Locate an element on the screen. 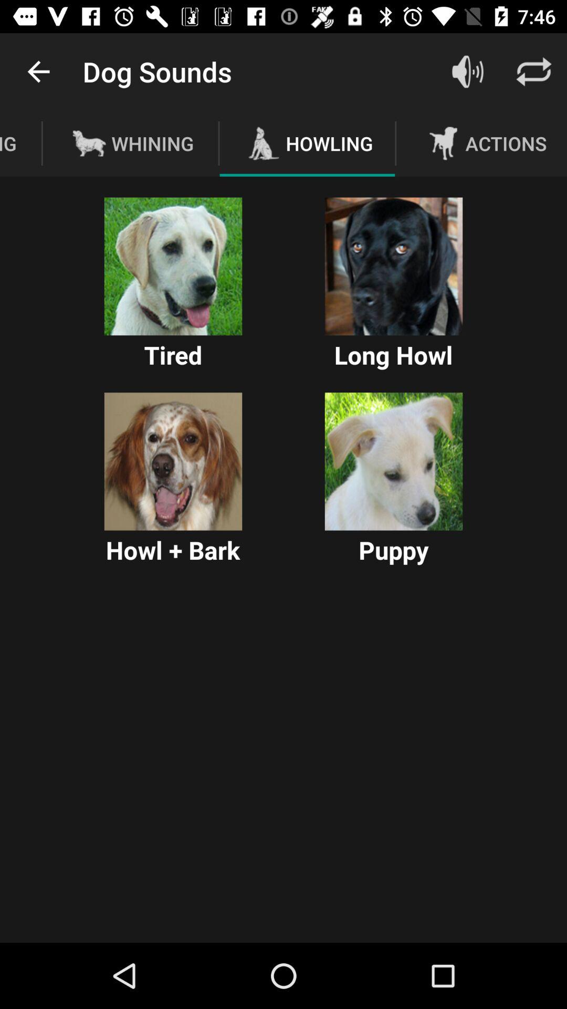 The width and height of the screenshot is (567, 1009). play sounds is located at coordinates (468, 71).